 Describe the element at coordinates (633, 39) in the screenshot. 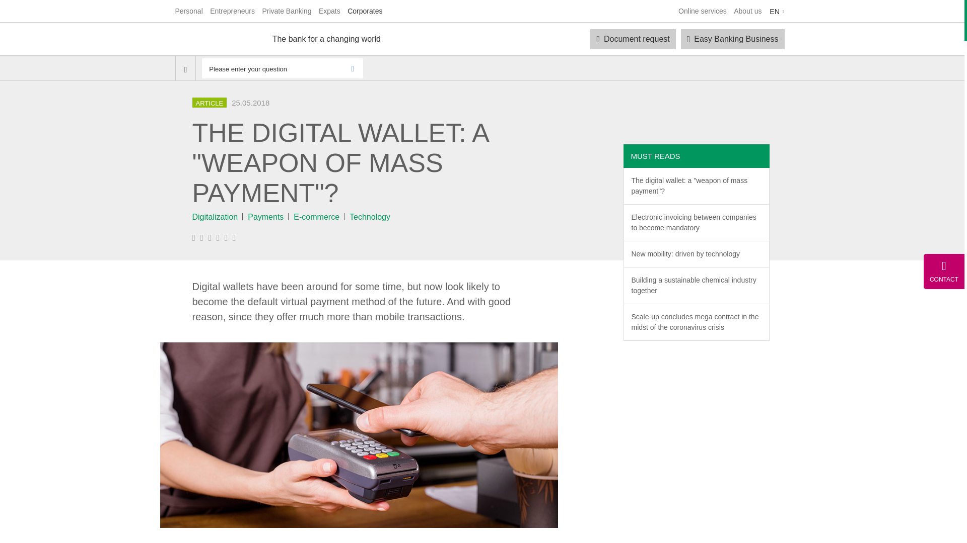

I see `Document request` at that location.